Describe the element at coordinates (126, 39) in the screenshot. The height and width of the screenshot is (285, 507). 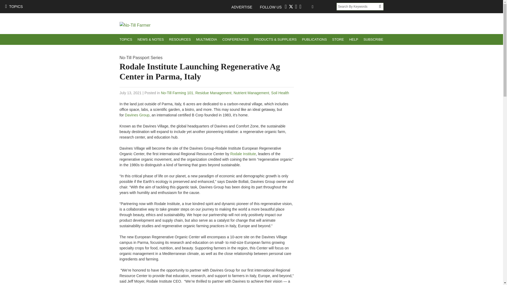
I see `TOPICS` at that location.